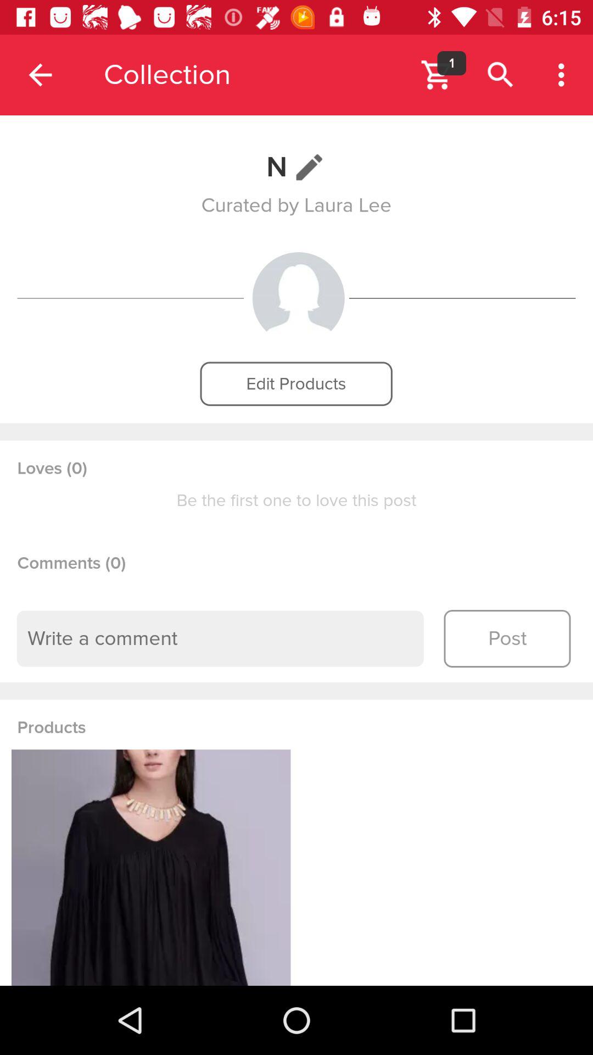 The height and width of the screenshot is (1055, 593). I want to click on enter text, so click(220, 638).